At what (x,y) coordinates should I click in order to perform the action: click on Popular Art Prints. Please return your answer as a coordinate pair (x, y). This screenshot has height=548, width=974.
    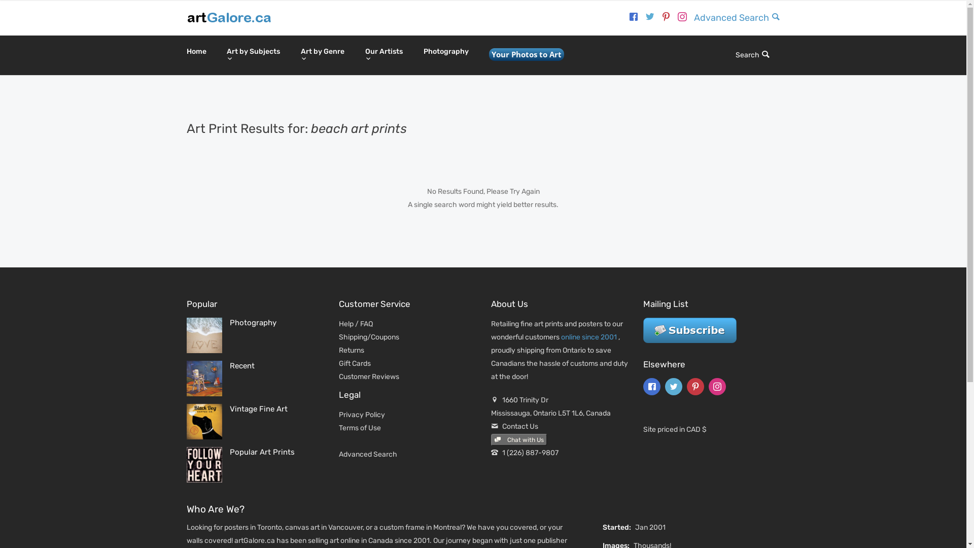
    Looking at the image, I should click on (262, 452).